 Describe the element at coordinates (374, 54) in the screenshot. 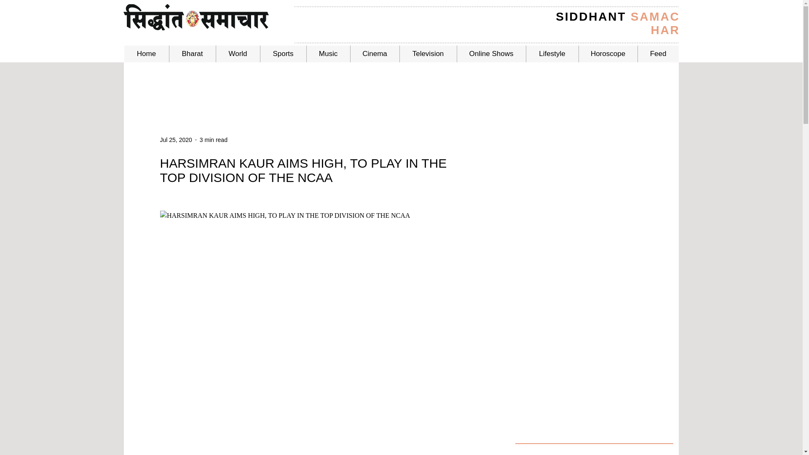

I see `Cinema` at that location.